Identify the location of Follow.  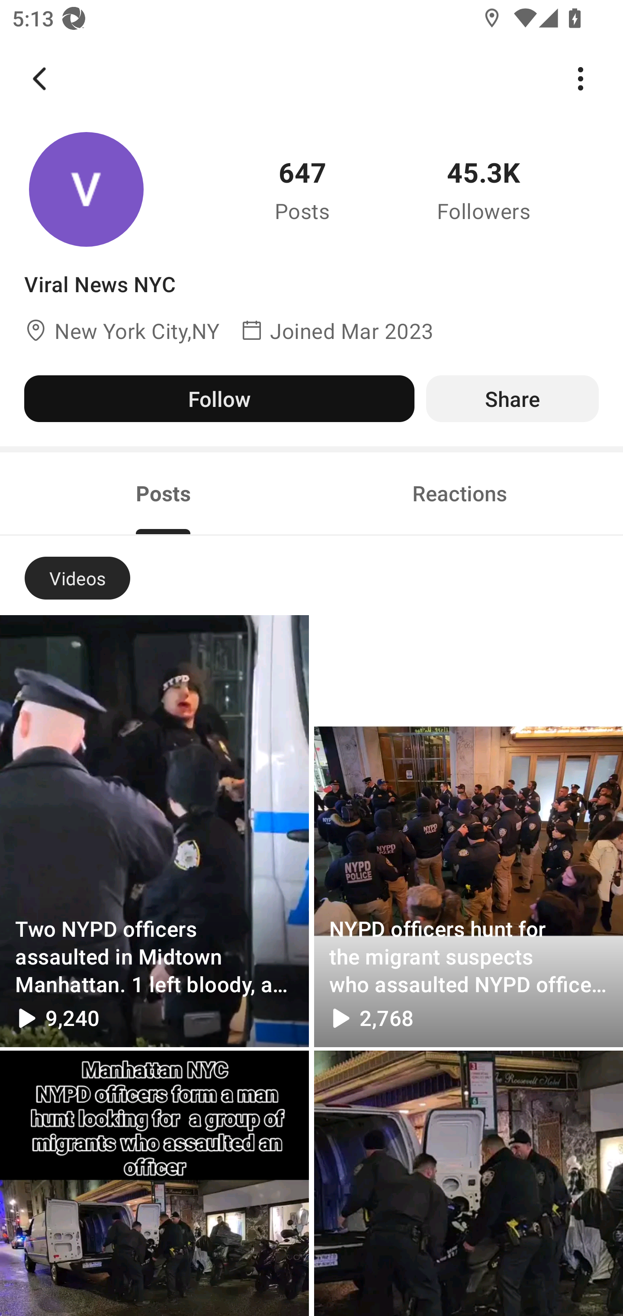
(219, 398).